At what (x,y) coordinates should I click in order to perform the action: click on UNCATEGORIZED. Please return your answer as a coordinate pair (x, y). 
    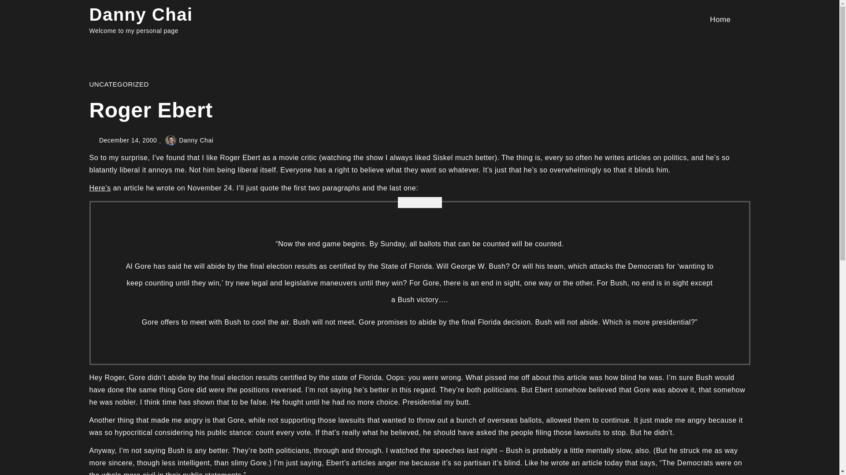
    Looking at the image, I should click on (119, 84).